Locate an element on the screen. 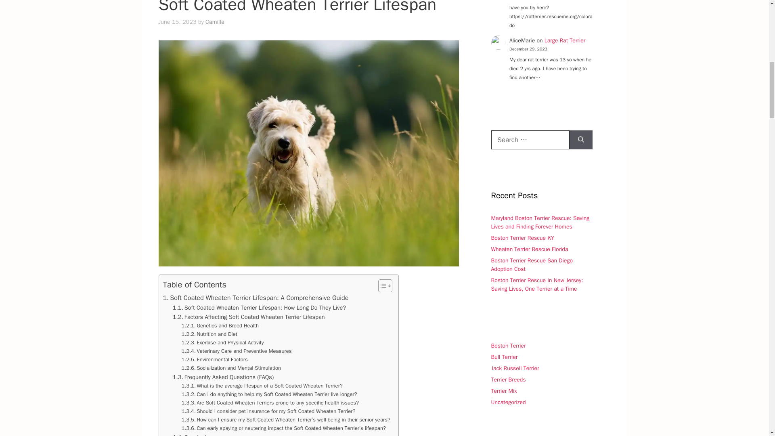 This screenshot has width=775, height=436. Soft Coated Wheaten Terrier Lifespan: How Long Do They Live? is located at coordinates (259, 308).